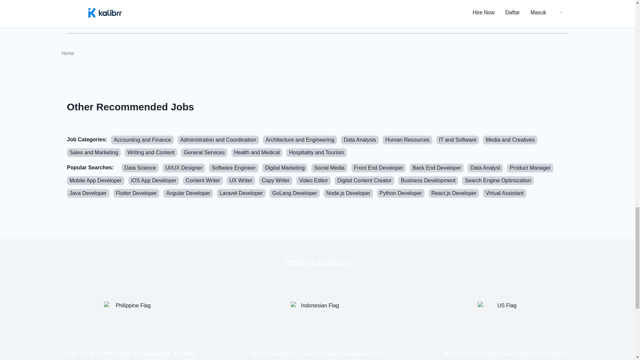 The image size is (640, 360). What do you see at coordinates (458, 140) in the screenshot?
I see `IT and Software` at bounding box center [458, 140].